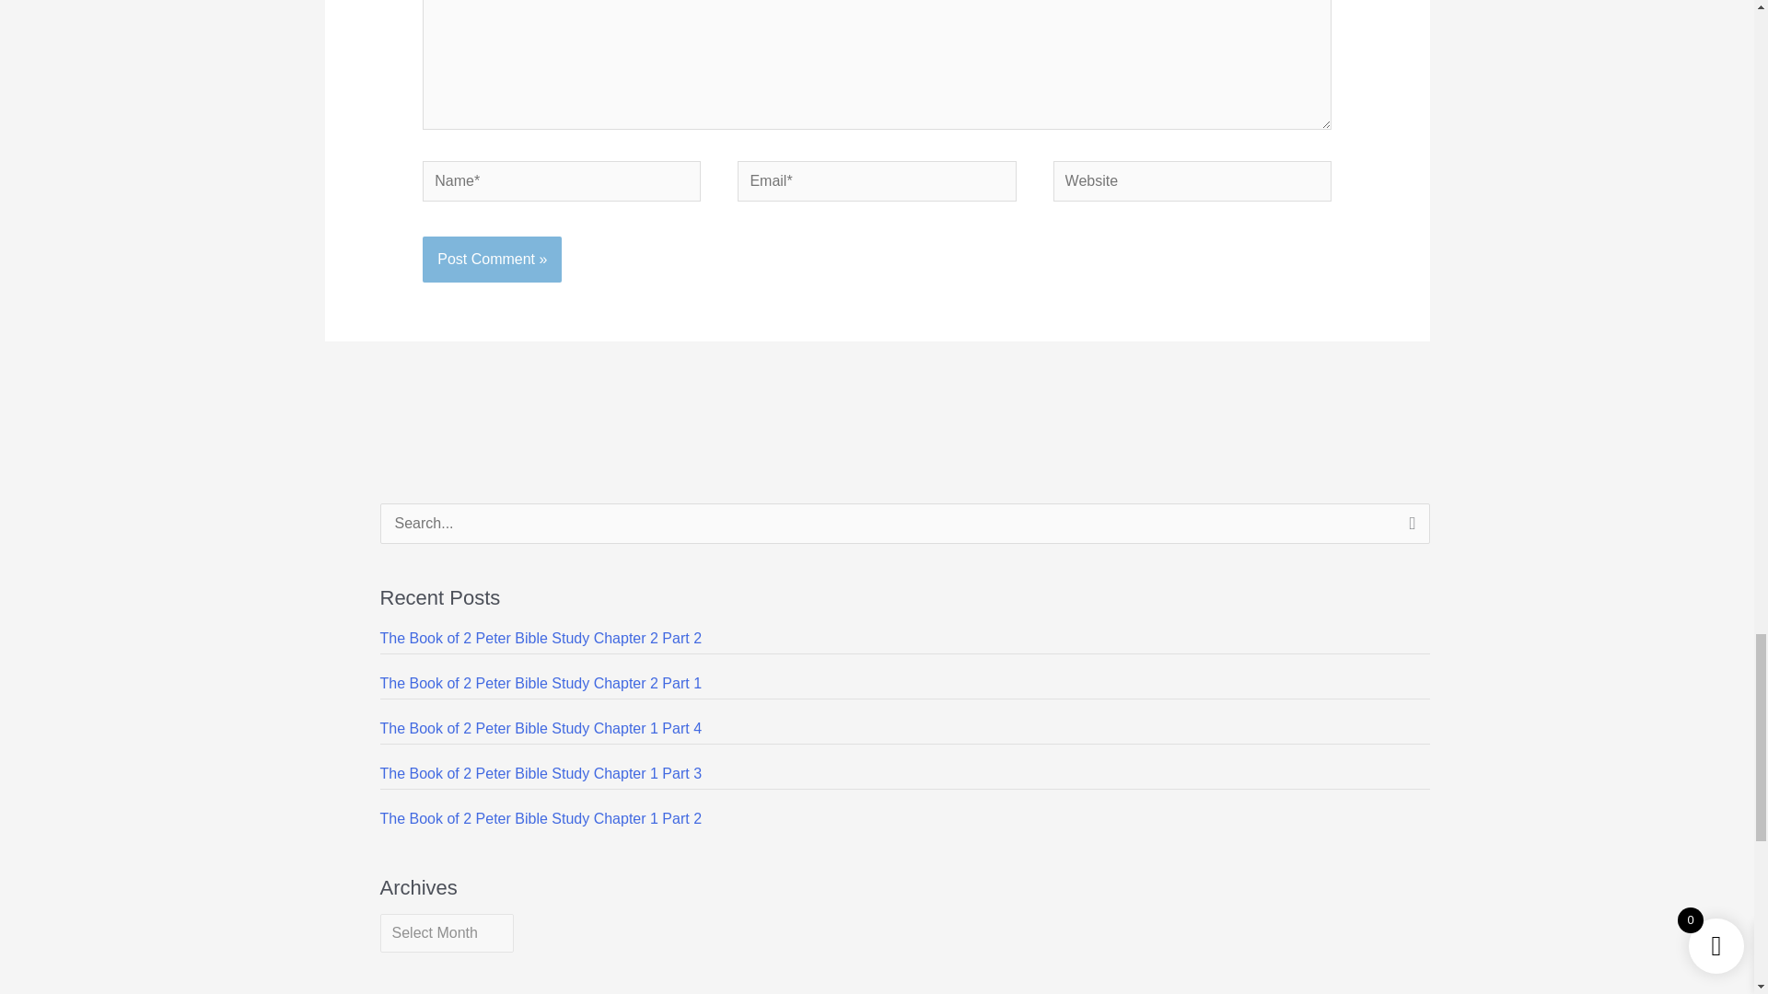 This screenshot has width=1768, height=994. Describe the element at coordinates (541, 683) in the screenshot. I see `The Book of 2 Peter Bible Study Chapter 2 Part 1` at that location.